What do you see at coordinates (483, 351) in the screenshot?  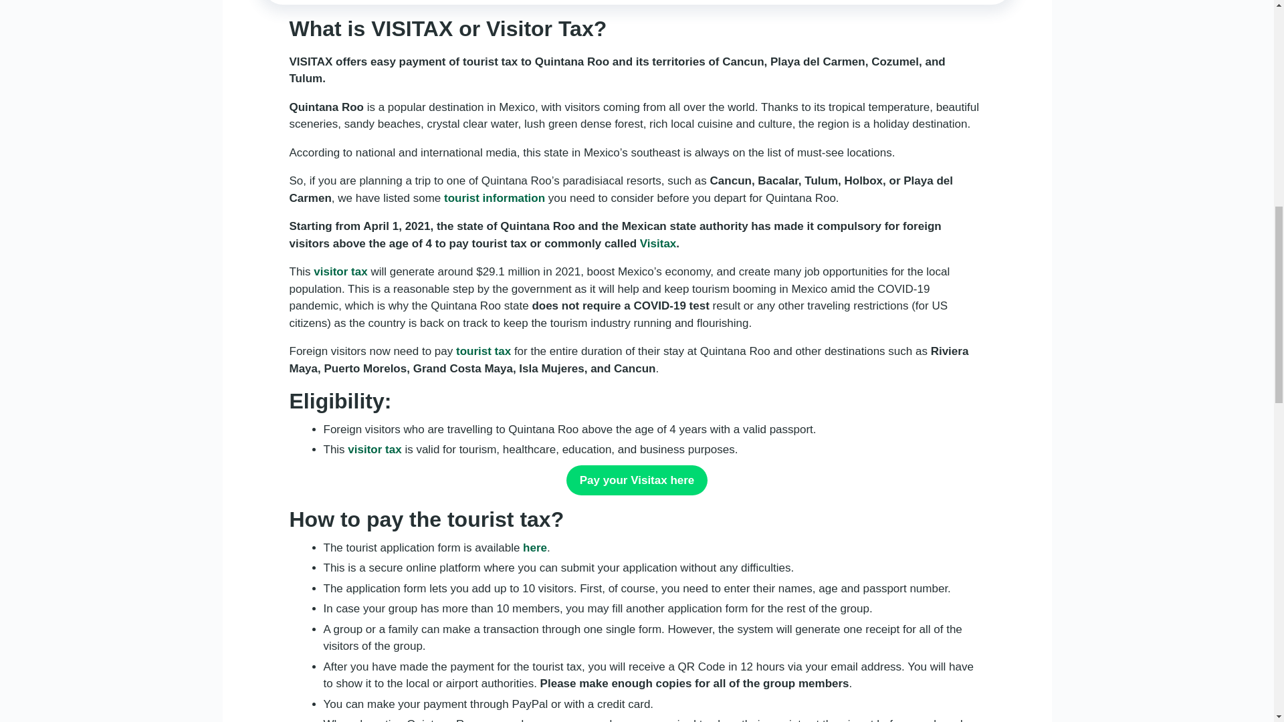 I see `tourist tax` at bounding box center [483, 351].